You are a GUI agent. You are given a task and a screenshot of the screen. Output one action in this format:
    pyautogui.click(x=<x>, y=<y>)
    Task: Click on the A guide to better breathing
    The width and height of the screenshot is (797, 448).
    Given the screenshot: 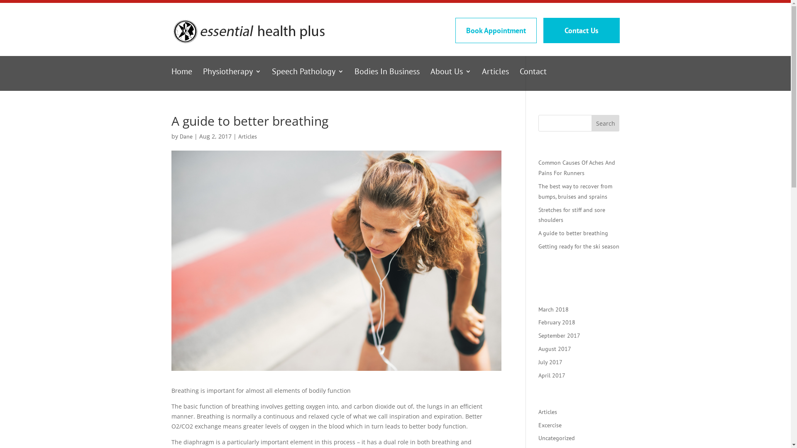 What is the action you would take?
    pyautogui.click(x=573, y=233)
    